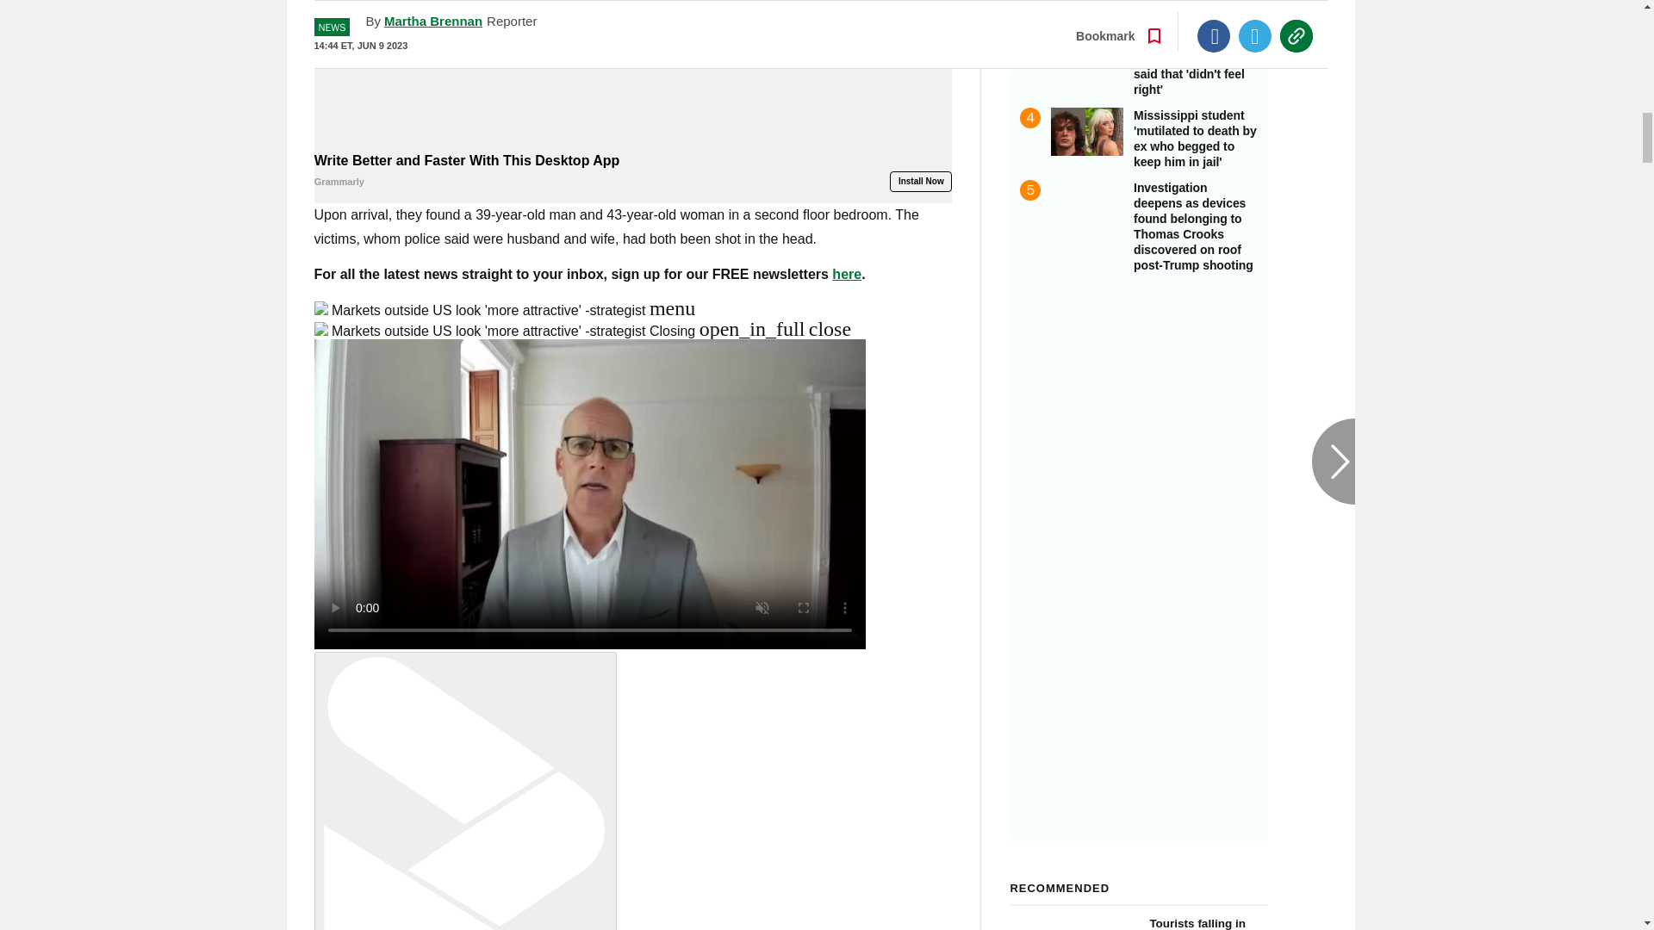 The height and width of the screenshot is (930, 1654). Describe the element at coordinates (632, 171) in the screenshot. I see `Write Better and Faster With This Desktop App` at that location.